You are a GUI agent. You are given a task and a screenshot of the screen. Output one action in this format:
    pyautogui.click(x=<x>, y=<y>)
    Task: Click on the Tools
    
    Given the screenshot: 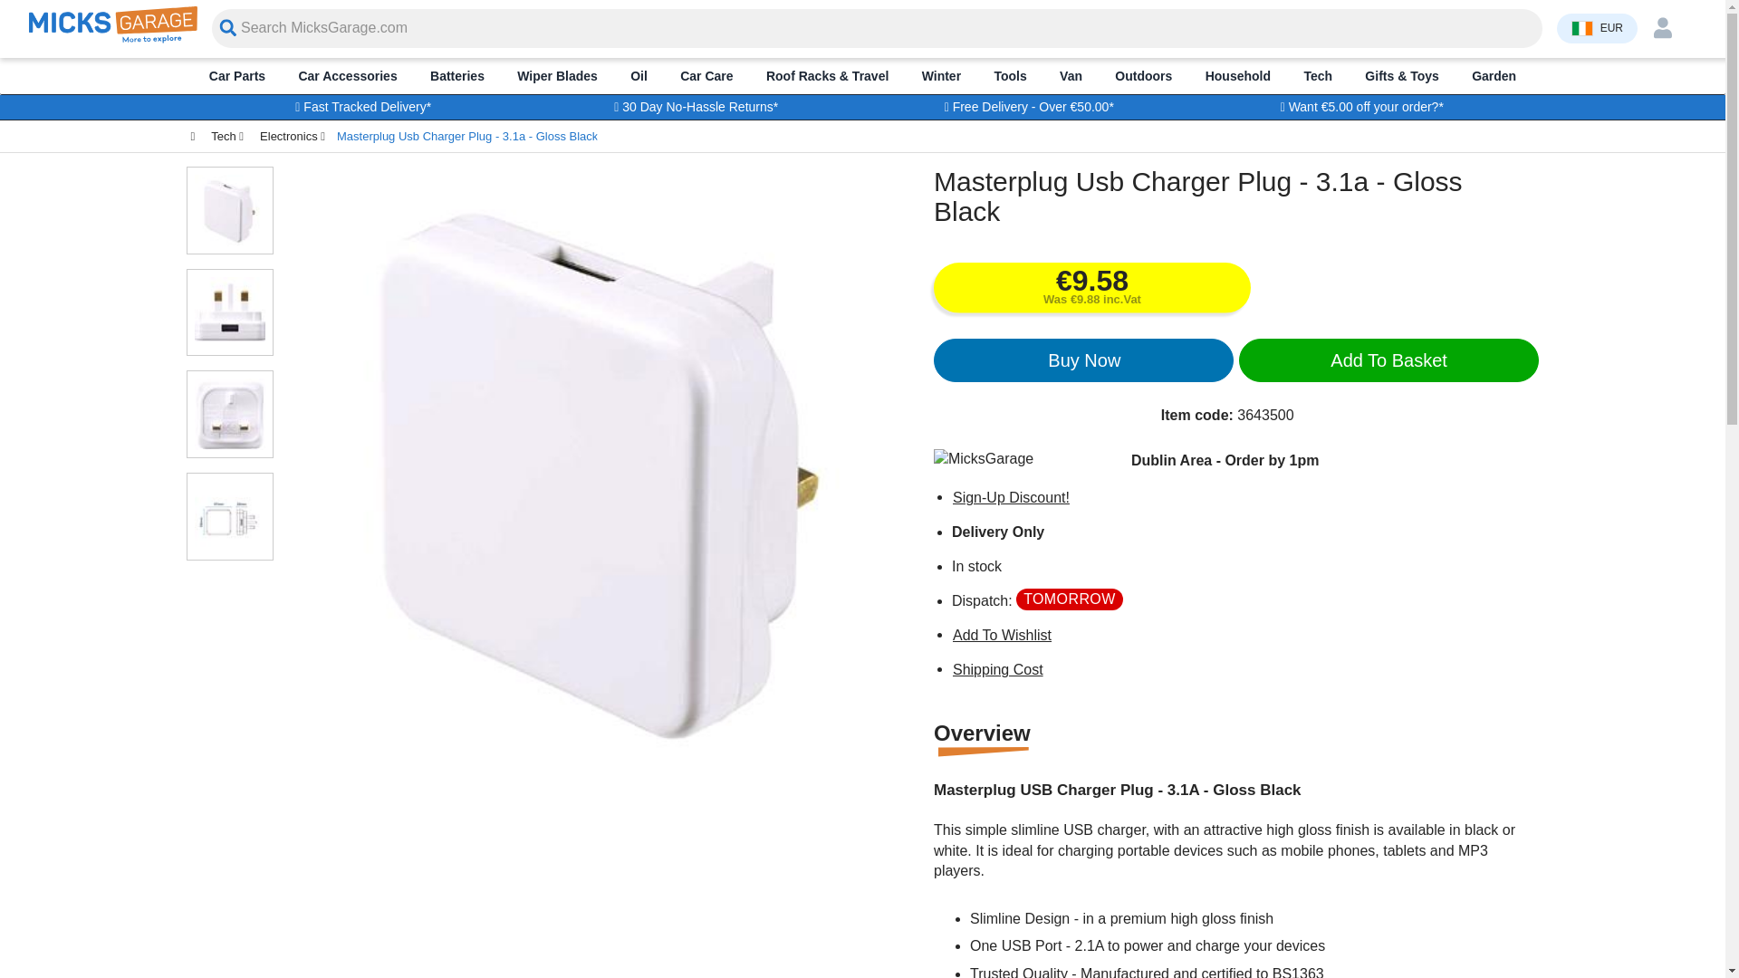 What is the action you would take?
    pyautogui.click(x=1010, y=75)
    